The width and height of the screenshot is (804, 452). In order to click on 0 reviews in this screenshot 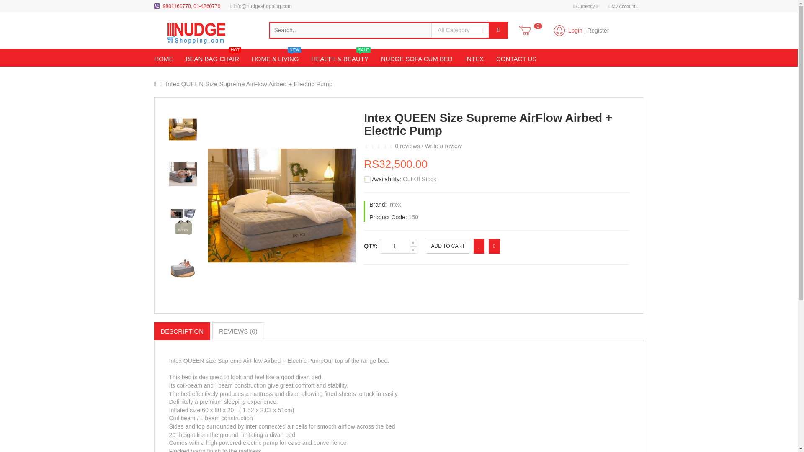, I will do `click(443, 146)`.